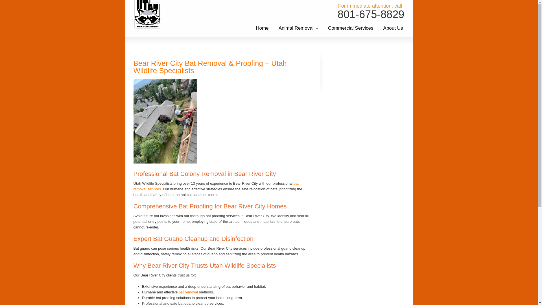  What do you see at coordinates (188, 292) in the screenshot?
I see `bat removal` at bounding box center [188, 292].